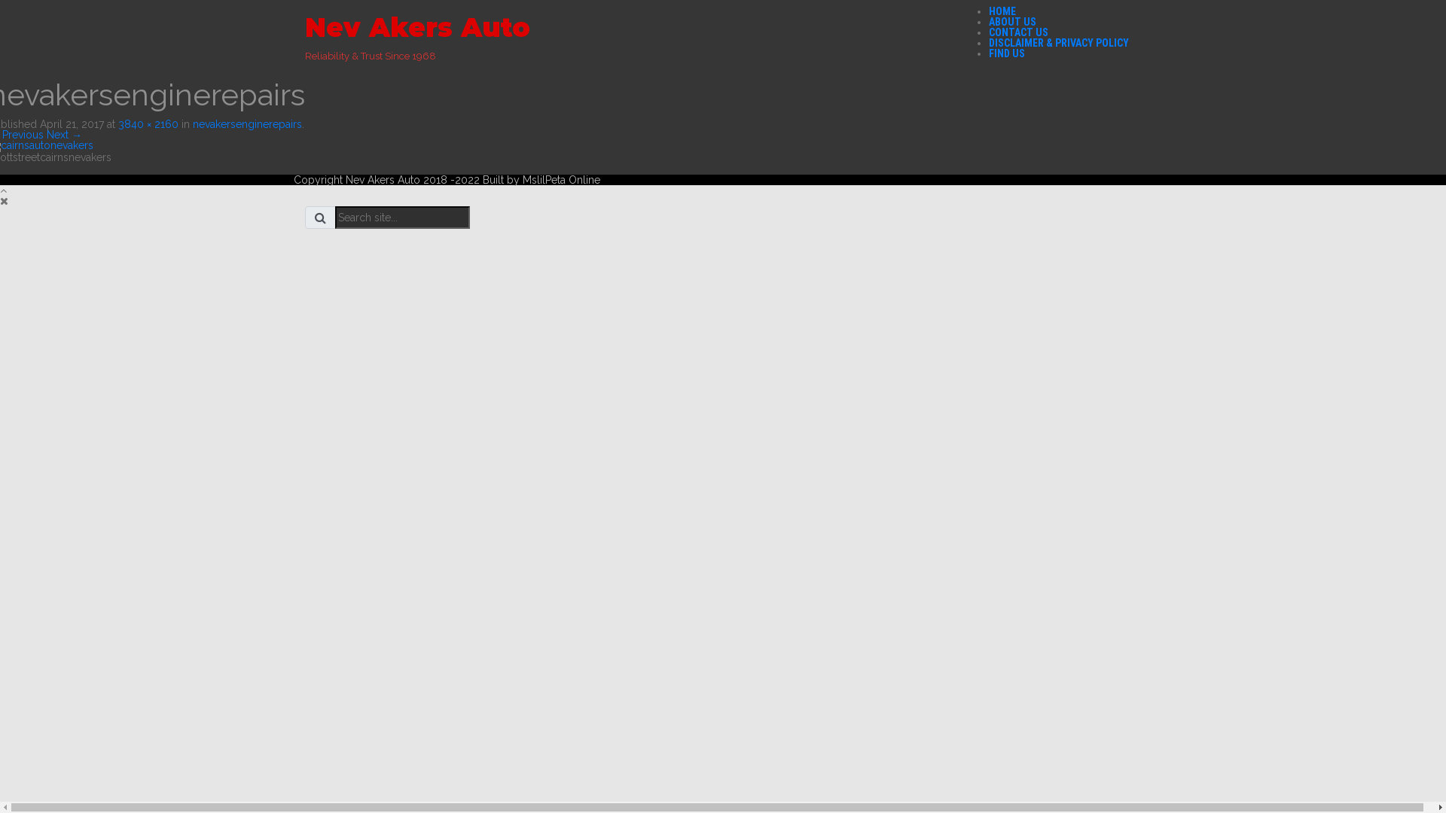 The image size is (1446, 813). What do you see at coordinates (247, 124) in the screenshot?
I see `nevakersenginerepairs` at bounding box center [247, 124].